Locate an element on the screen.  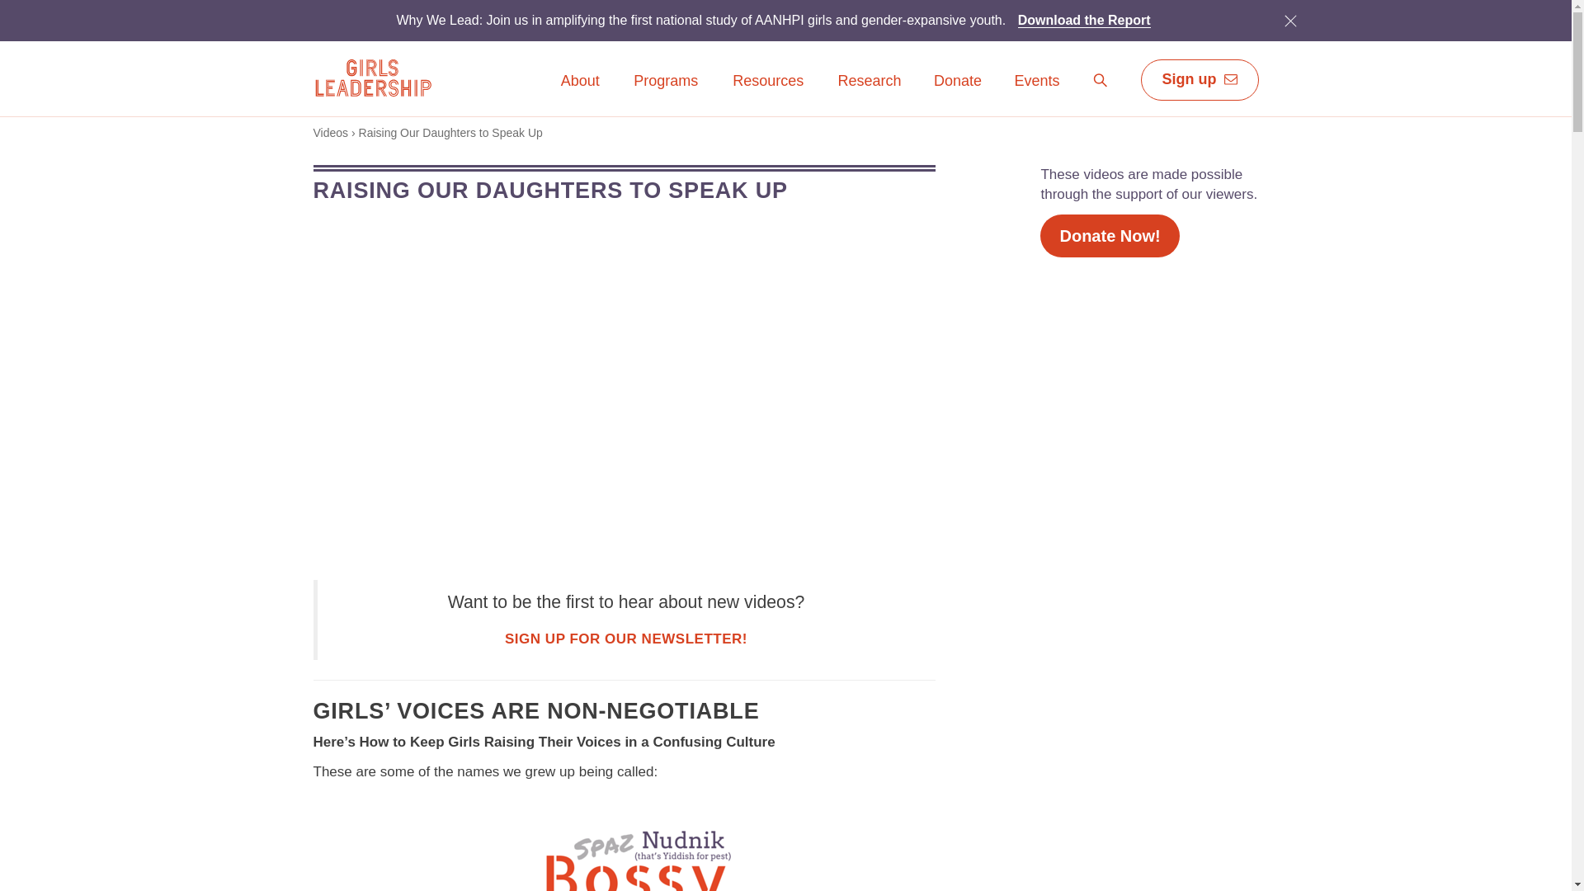
Research is located at coordinates (870, 92).